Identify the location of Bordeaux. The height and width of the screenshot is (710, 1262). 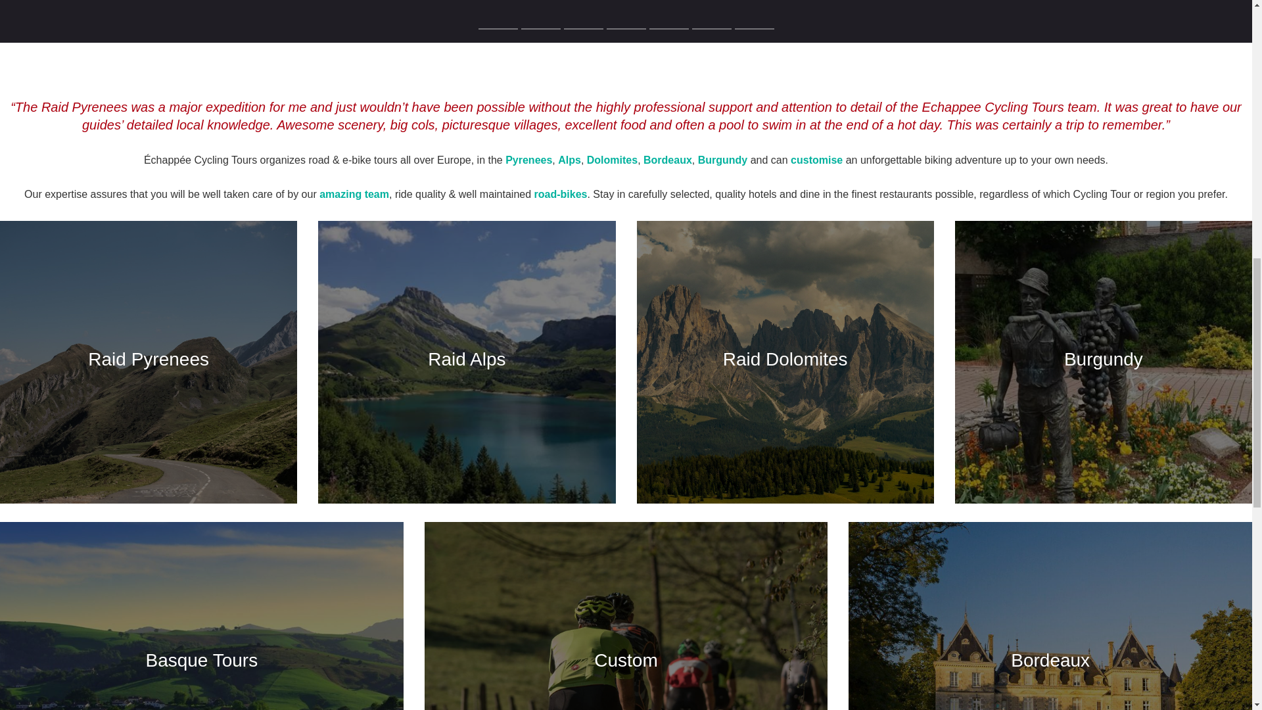
(668, 160).